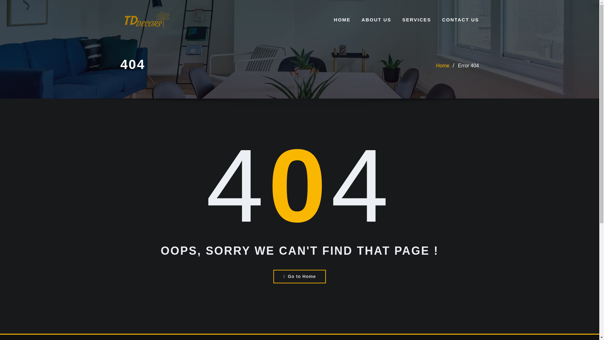 Image resolution: width=604 pixels, height=340 pixels. Describe the element at coordinates (461, 20) in the screenshot. I see `CONTACT US` at that location.